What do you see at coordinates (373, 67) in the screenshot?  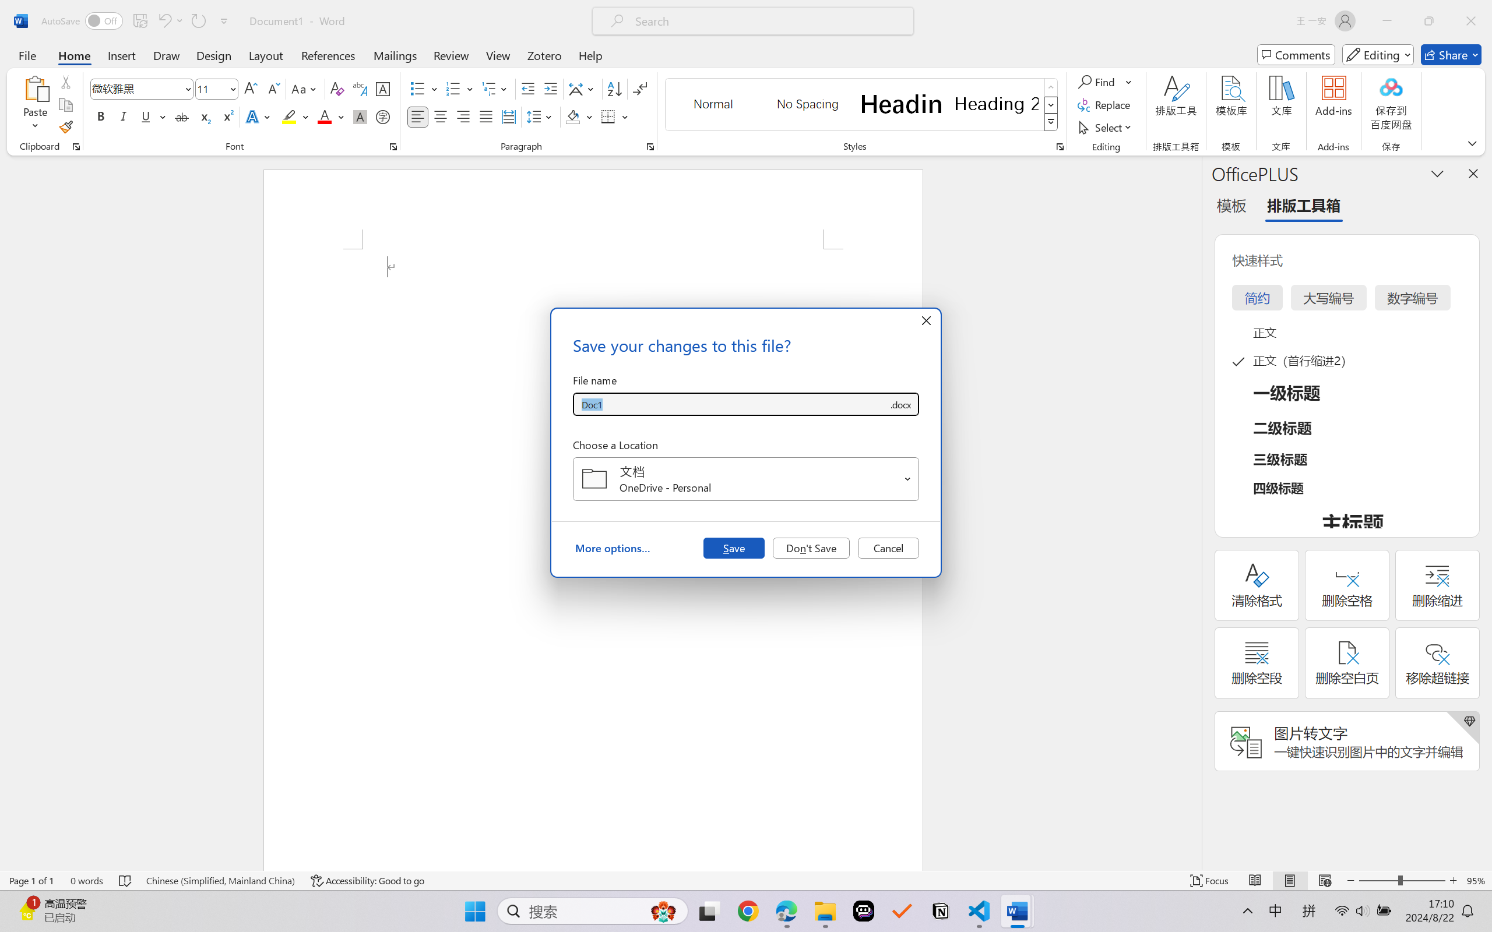 I see `Show Changes` at bounding box center [373, 67].